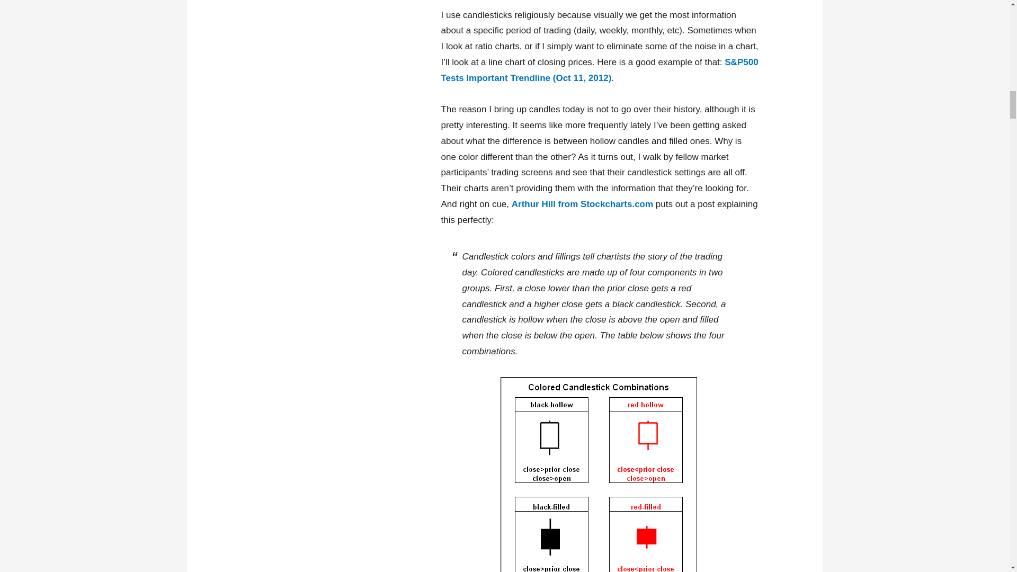 The width and height of the screenshot is (1017, 572). What do you see at coordinates (600, 473) in the screenshot?
I see `11-24-12 candles` at bounding box center [600, 473].